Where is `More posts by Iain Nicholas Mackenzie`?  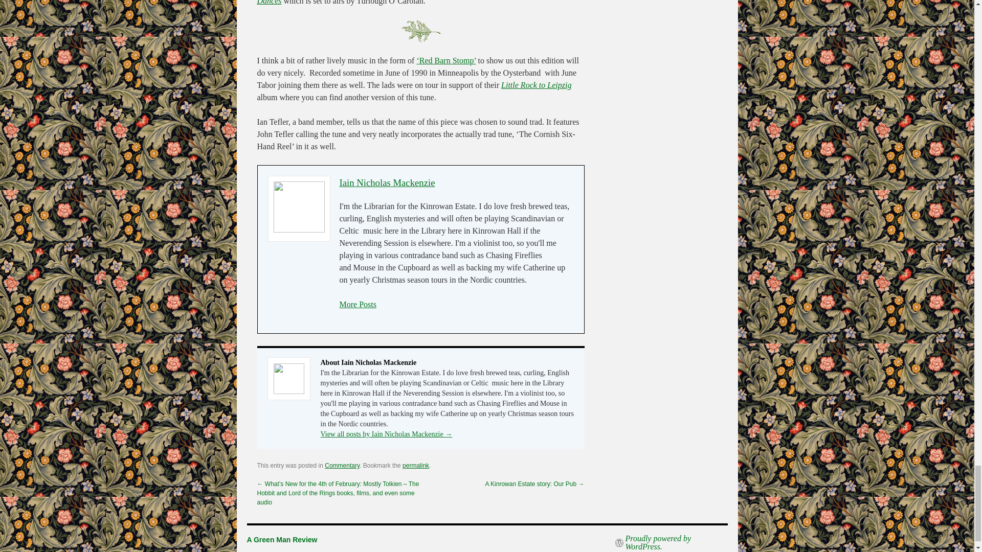 More posts by Iain Nicholas Mackenzie is located at coordinates (358, 304).